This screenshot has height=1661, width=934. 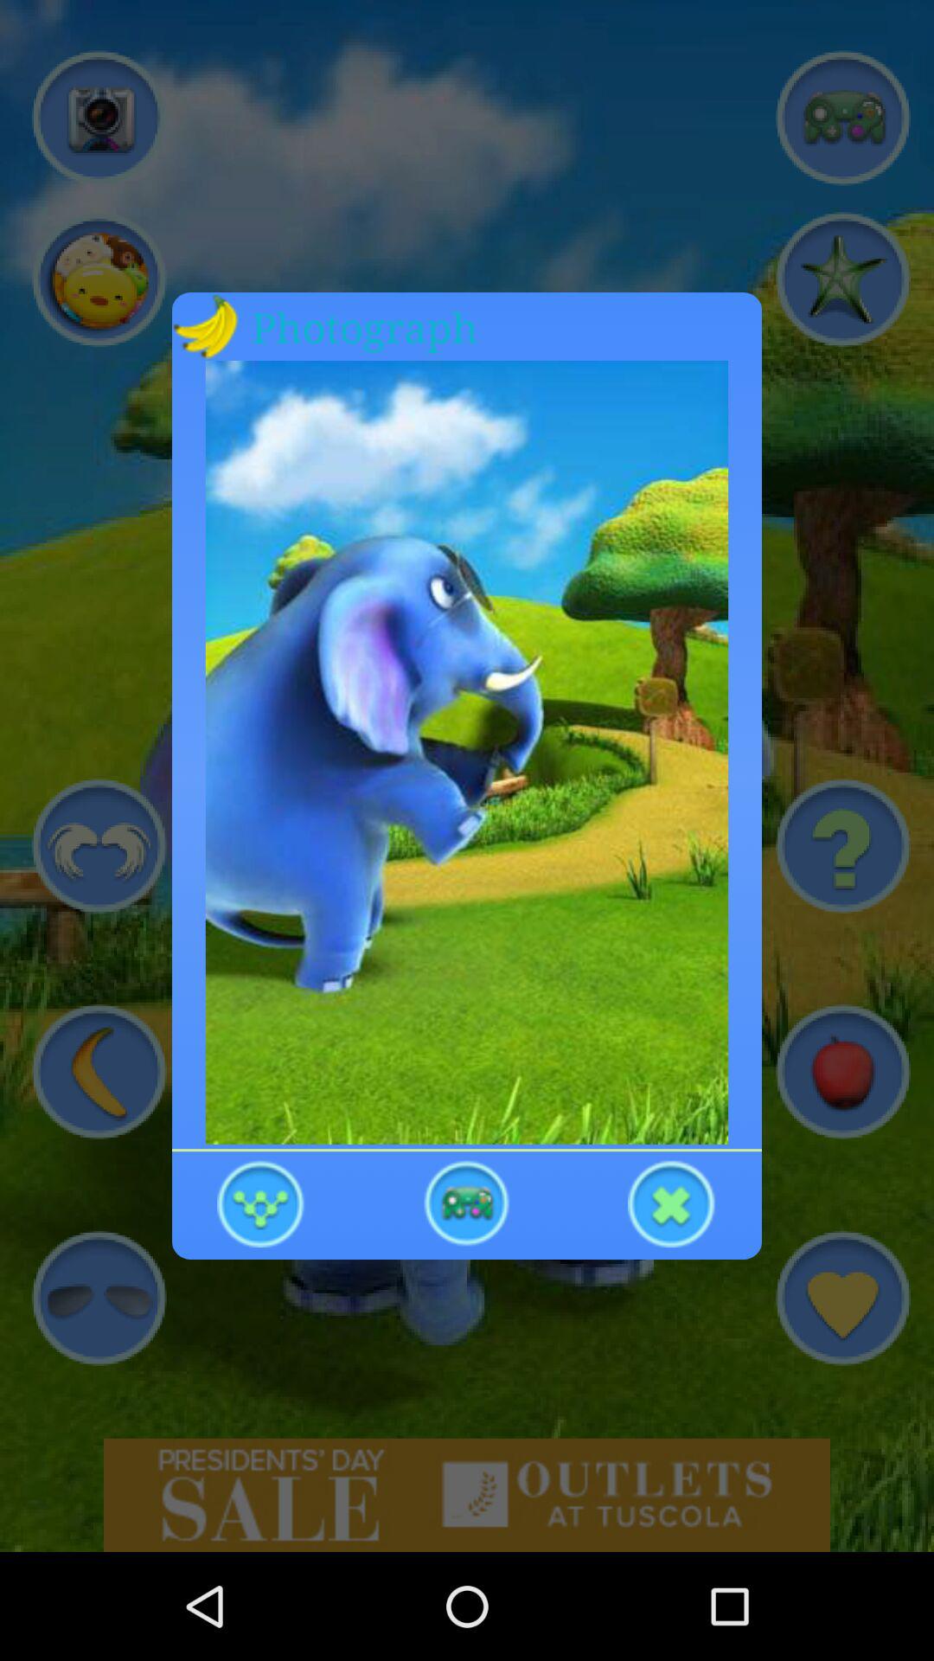 I want to click on cancel option, so click(x=672, y=1202).